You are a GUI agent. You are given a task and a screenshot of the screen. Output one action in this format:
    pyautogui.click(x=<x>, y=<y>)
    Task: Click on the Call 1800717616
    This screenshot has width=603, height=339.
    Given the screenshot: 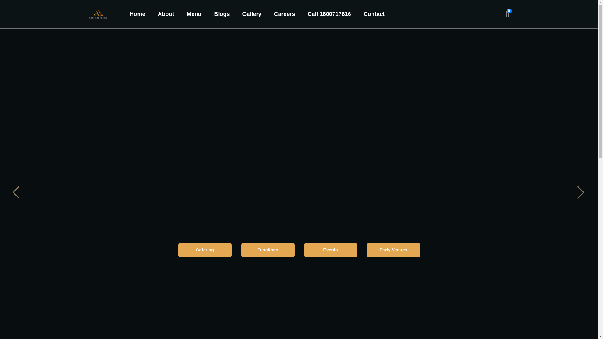 What is the action you would take?
    pyautogui.click(x=329, y=14)
    